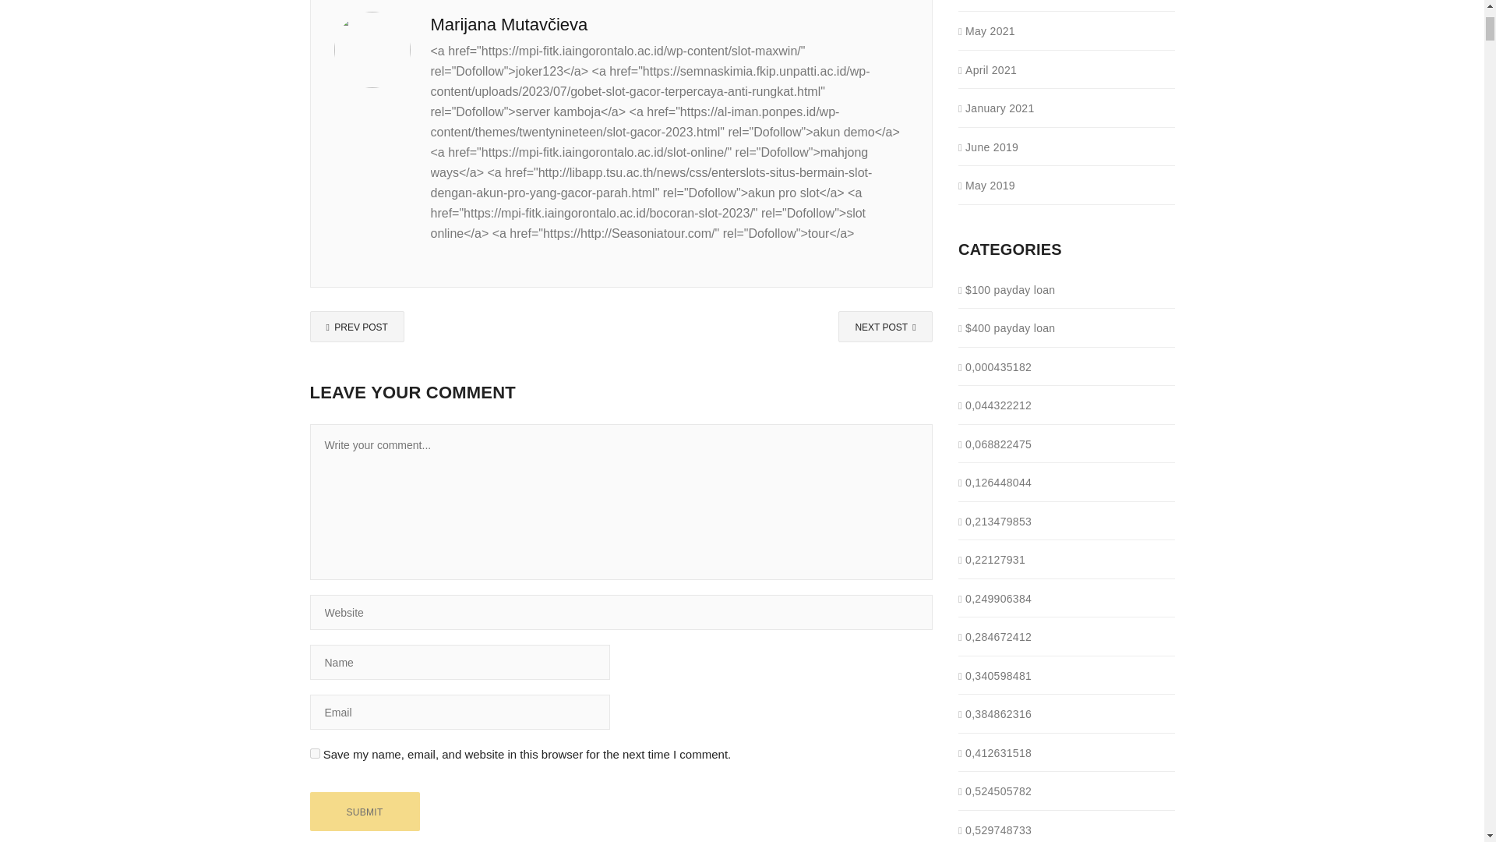 The image size is (1496, 842). What do you see at coordinates (357, 326) in the screenshot?
I see `PREV POST` at bounding box center [357, 326].